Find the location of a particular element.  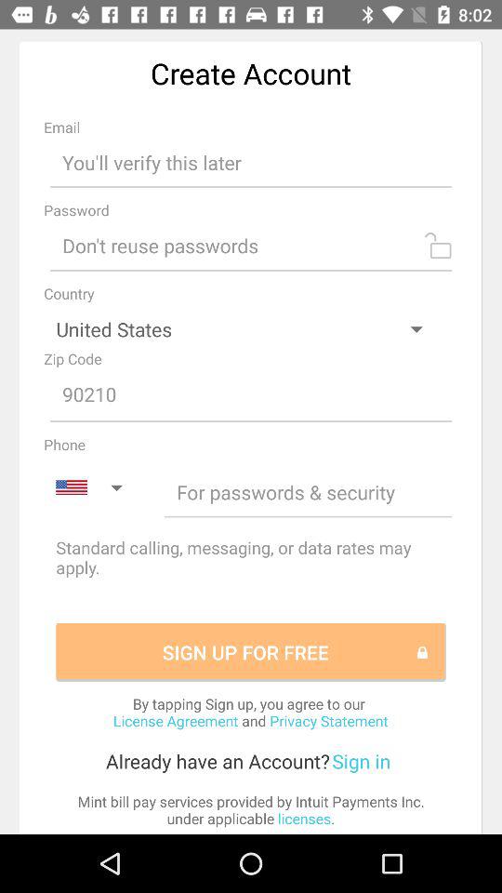

go to type the number is located at coordinates (251, 395).